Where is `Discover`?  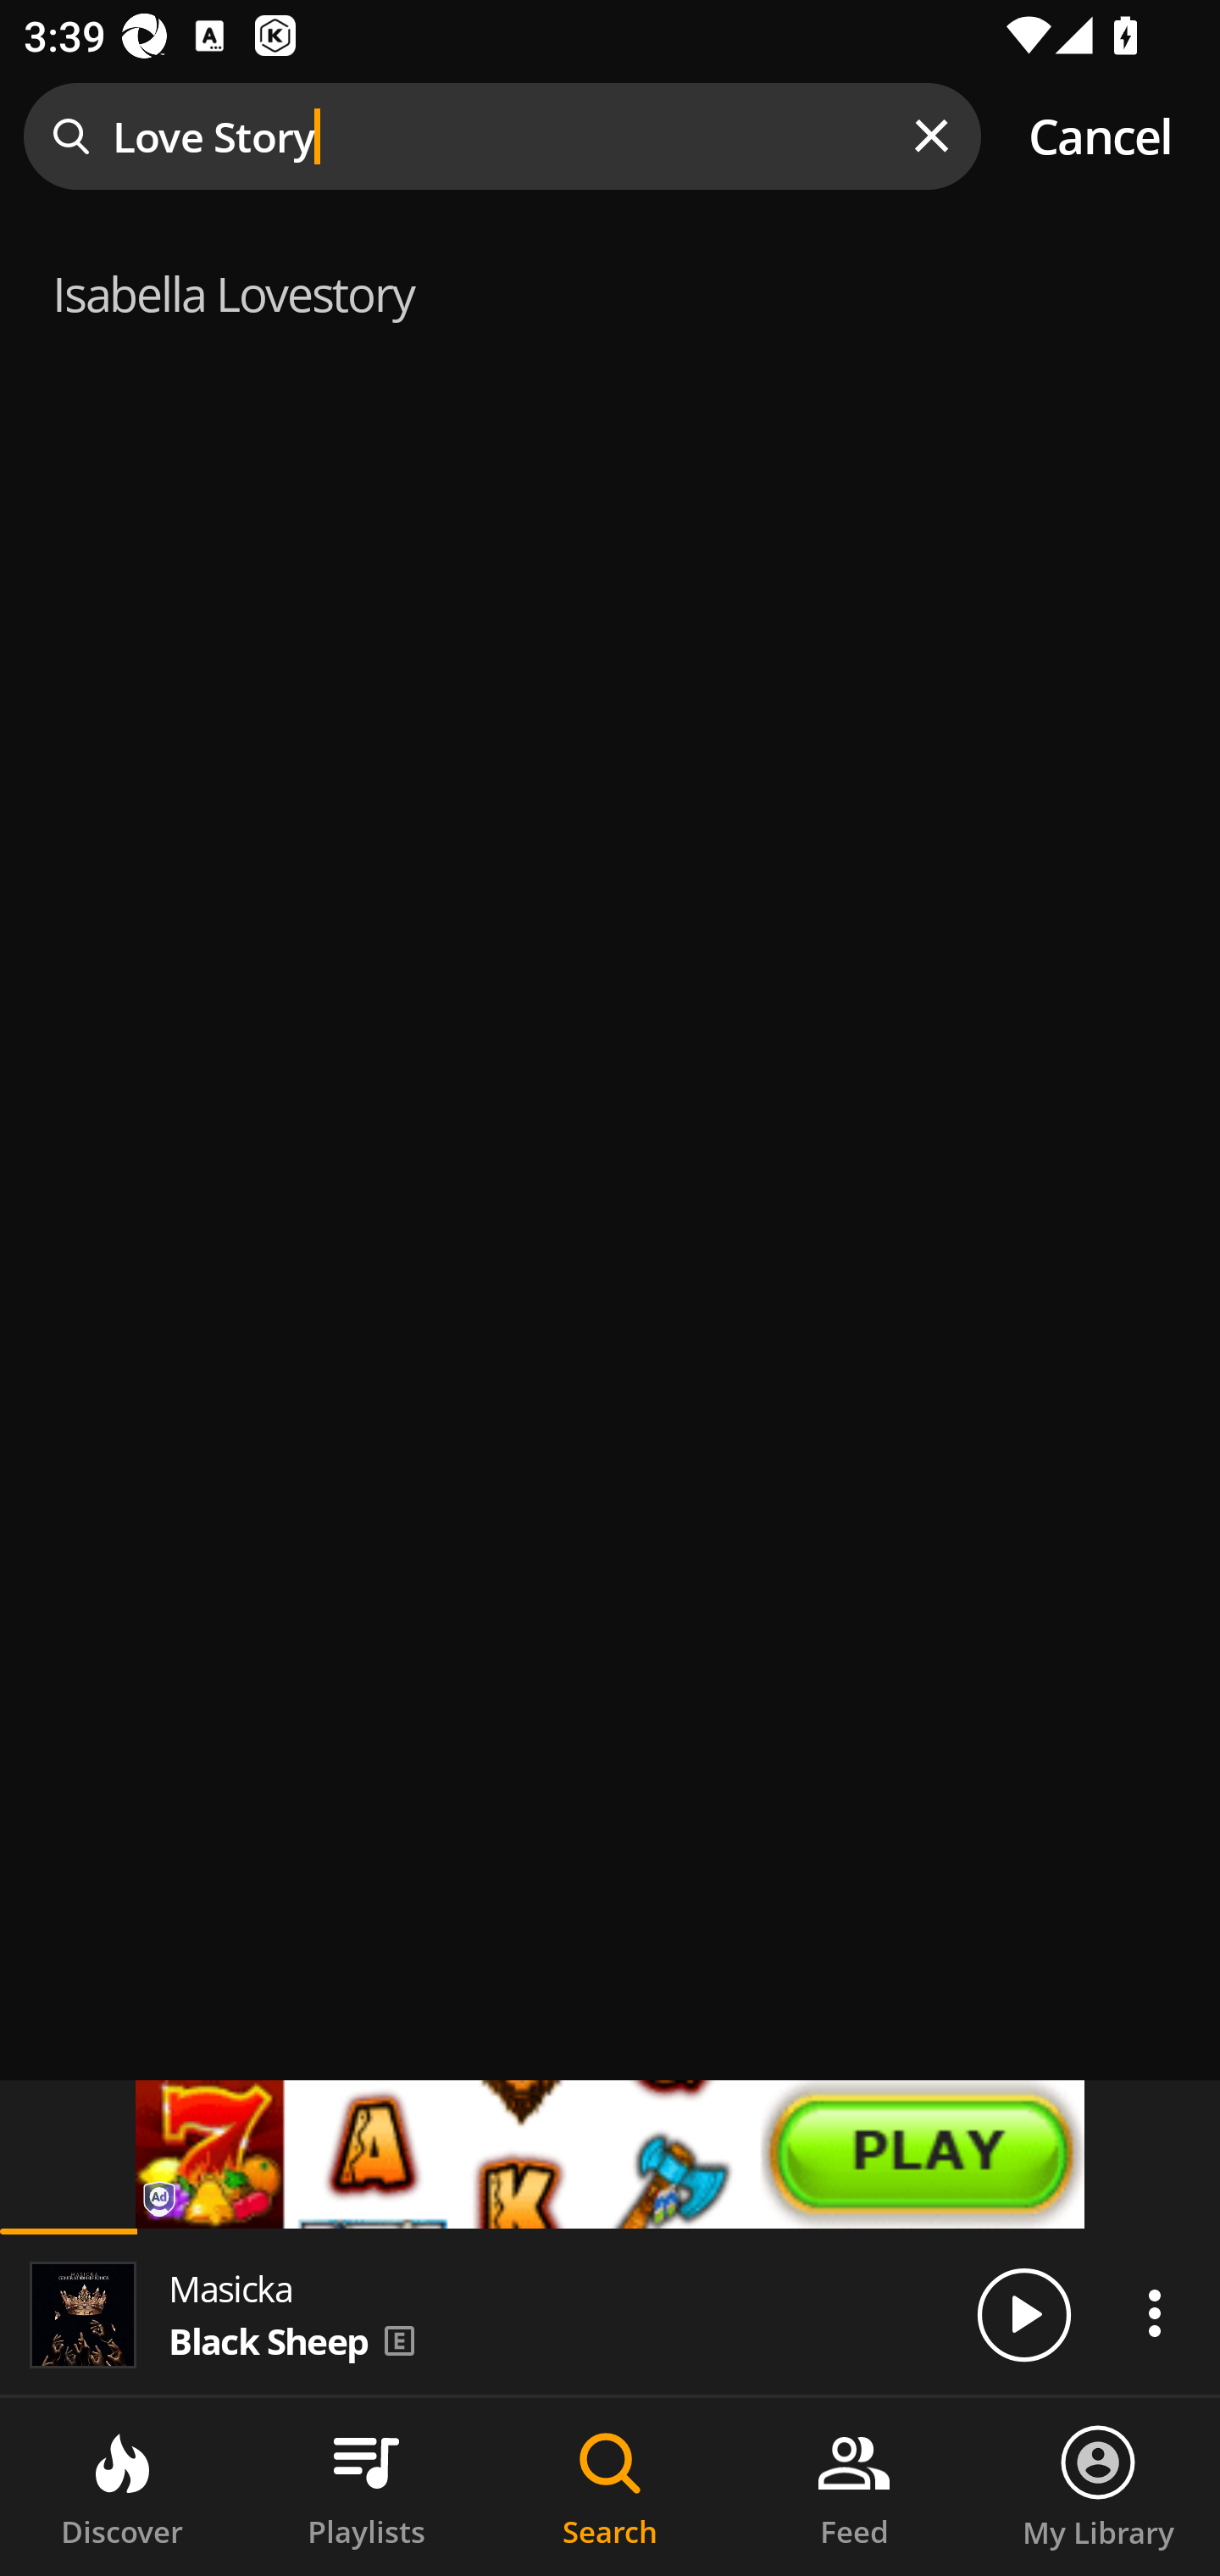 Discover is located at coordinates (122, 2487).